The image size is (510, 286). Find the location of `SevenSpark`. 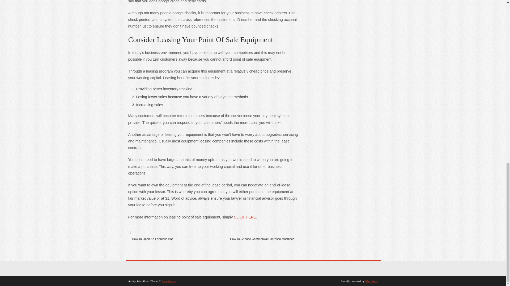

SevenSpark is located at coordinates (169, 281).